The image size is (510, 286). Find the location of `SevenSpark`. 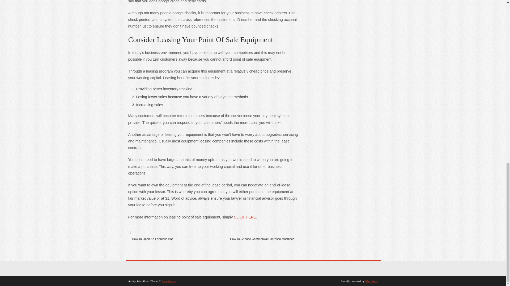

SevenSpark is located at coordinates (169, 281).